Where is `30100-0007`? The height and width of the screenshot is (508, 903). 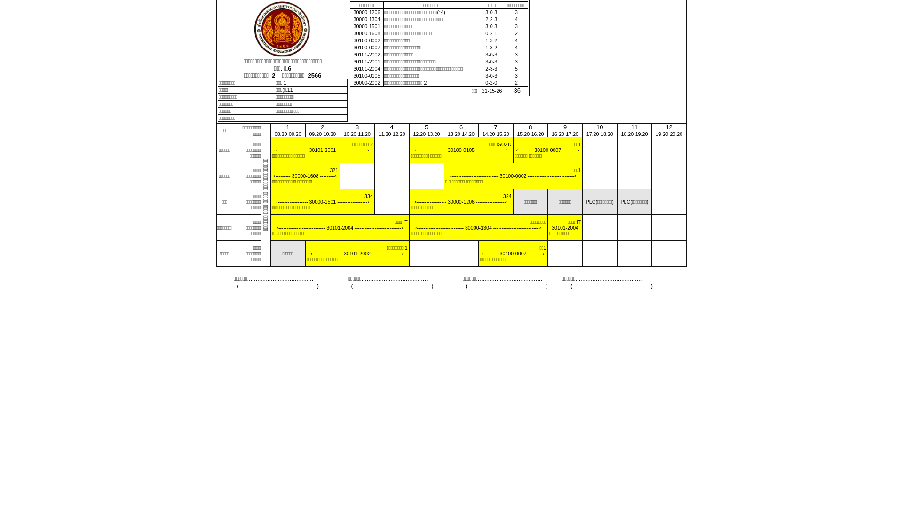 30100-0007 is located at coordinates (547, 150).